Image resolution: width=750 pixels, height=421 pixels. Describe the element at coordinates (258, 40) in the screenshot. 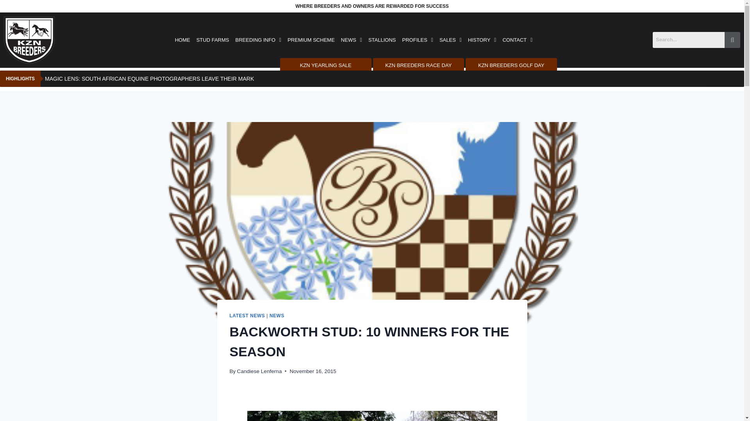

I see `BREEDING INFO` at that location.